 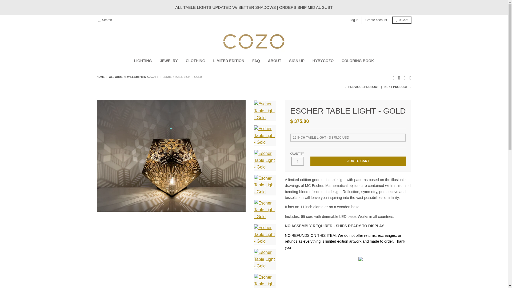 What do you see at coordinates (297, 61) in the screenshot?
I see `SIGN UP` at bounding box center [297, 61].